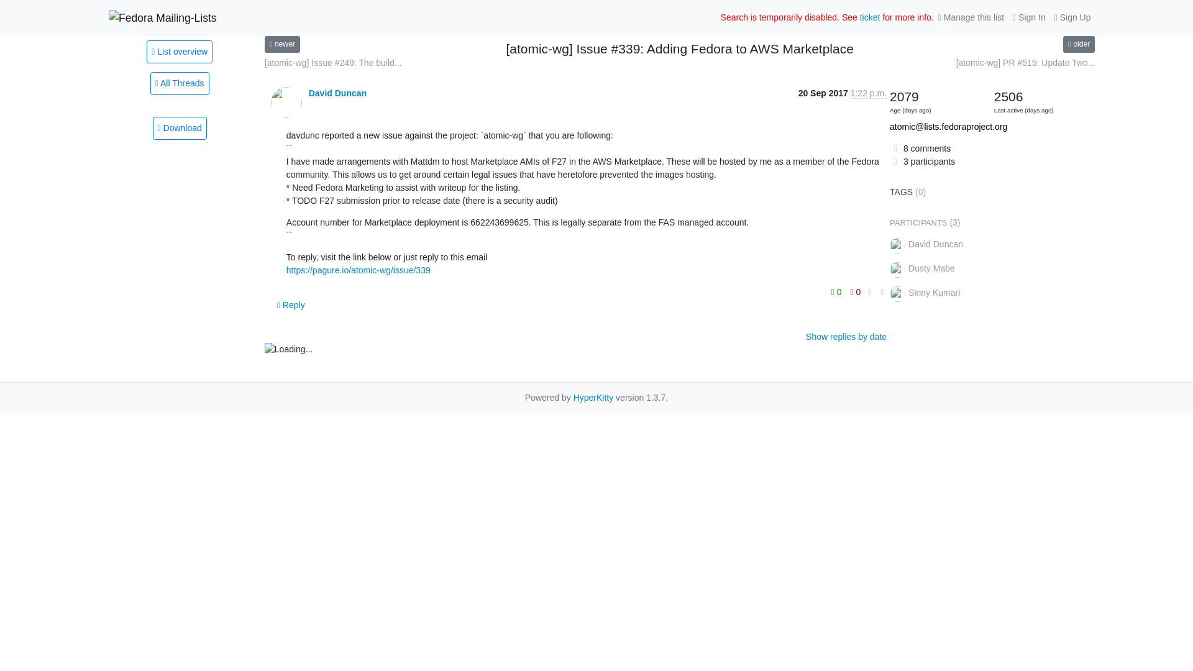  Describe the element at coordinates (971, 17) in the screenshot. I see `Manage this list` at that location.